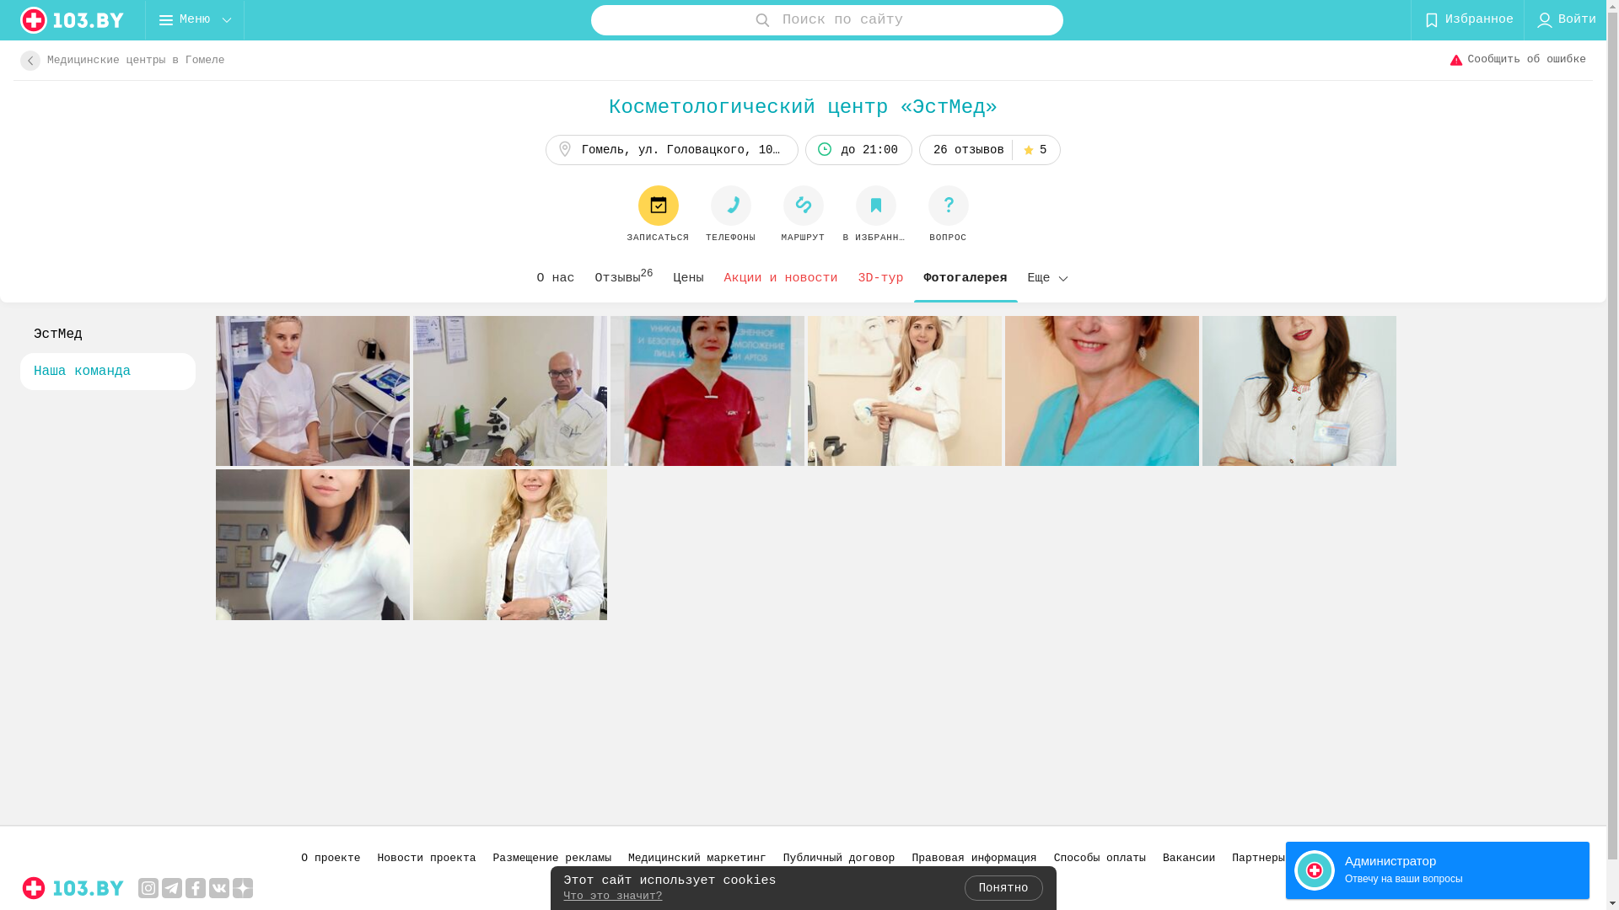 The image size is (1619, 910). What do you see at coordinates (196, 888) in the screenshot?
I see `facebook` at bounding box center [196, 888].